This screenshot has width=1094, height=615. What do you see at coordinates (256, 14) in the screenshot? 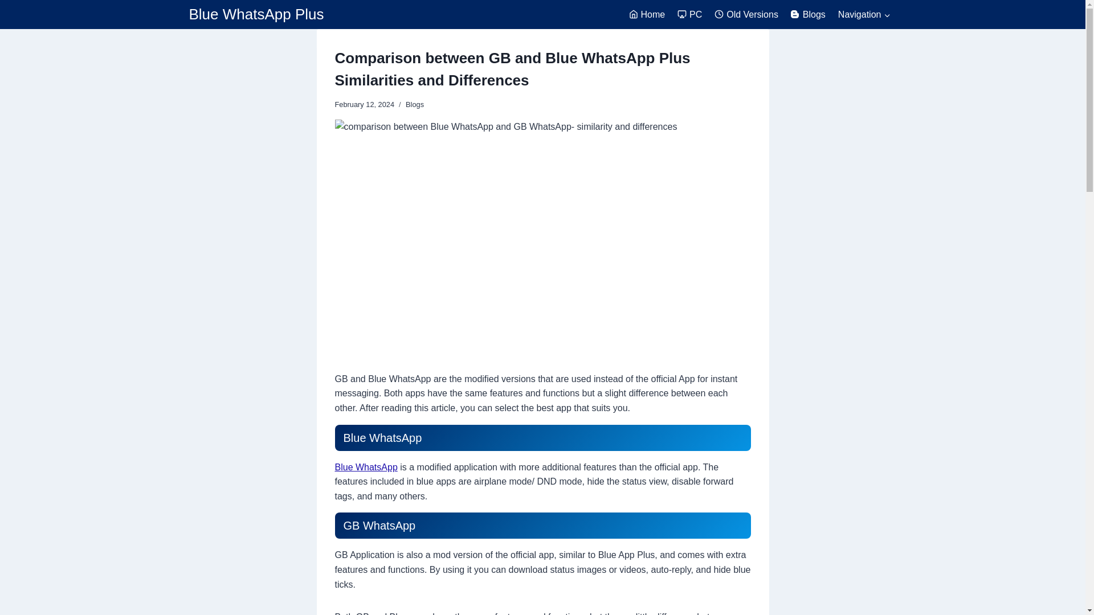
I see `Blue WhatsApp Plus` at bounding box center [256, 14].